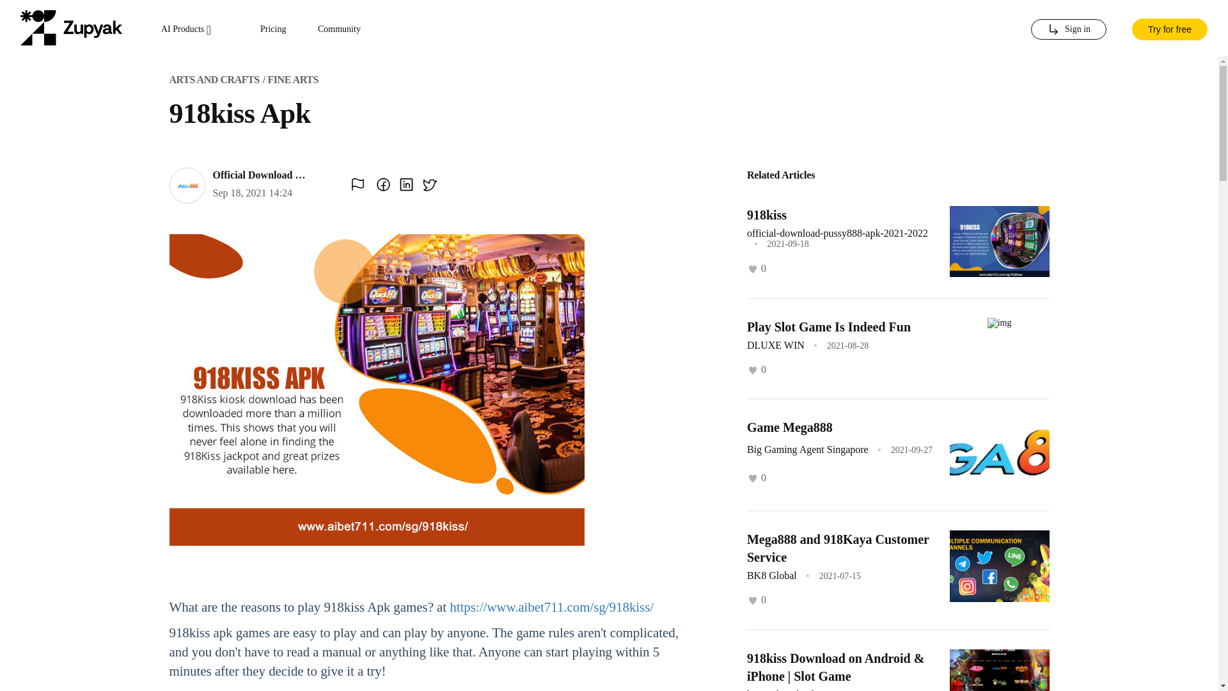 The image size is (1228, 691). I want to click on Mega888 and 918Kaya Customer Service, so click(838, 548).